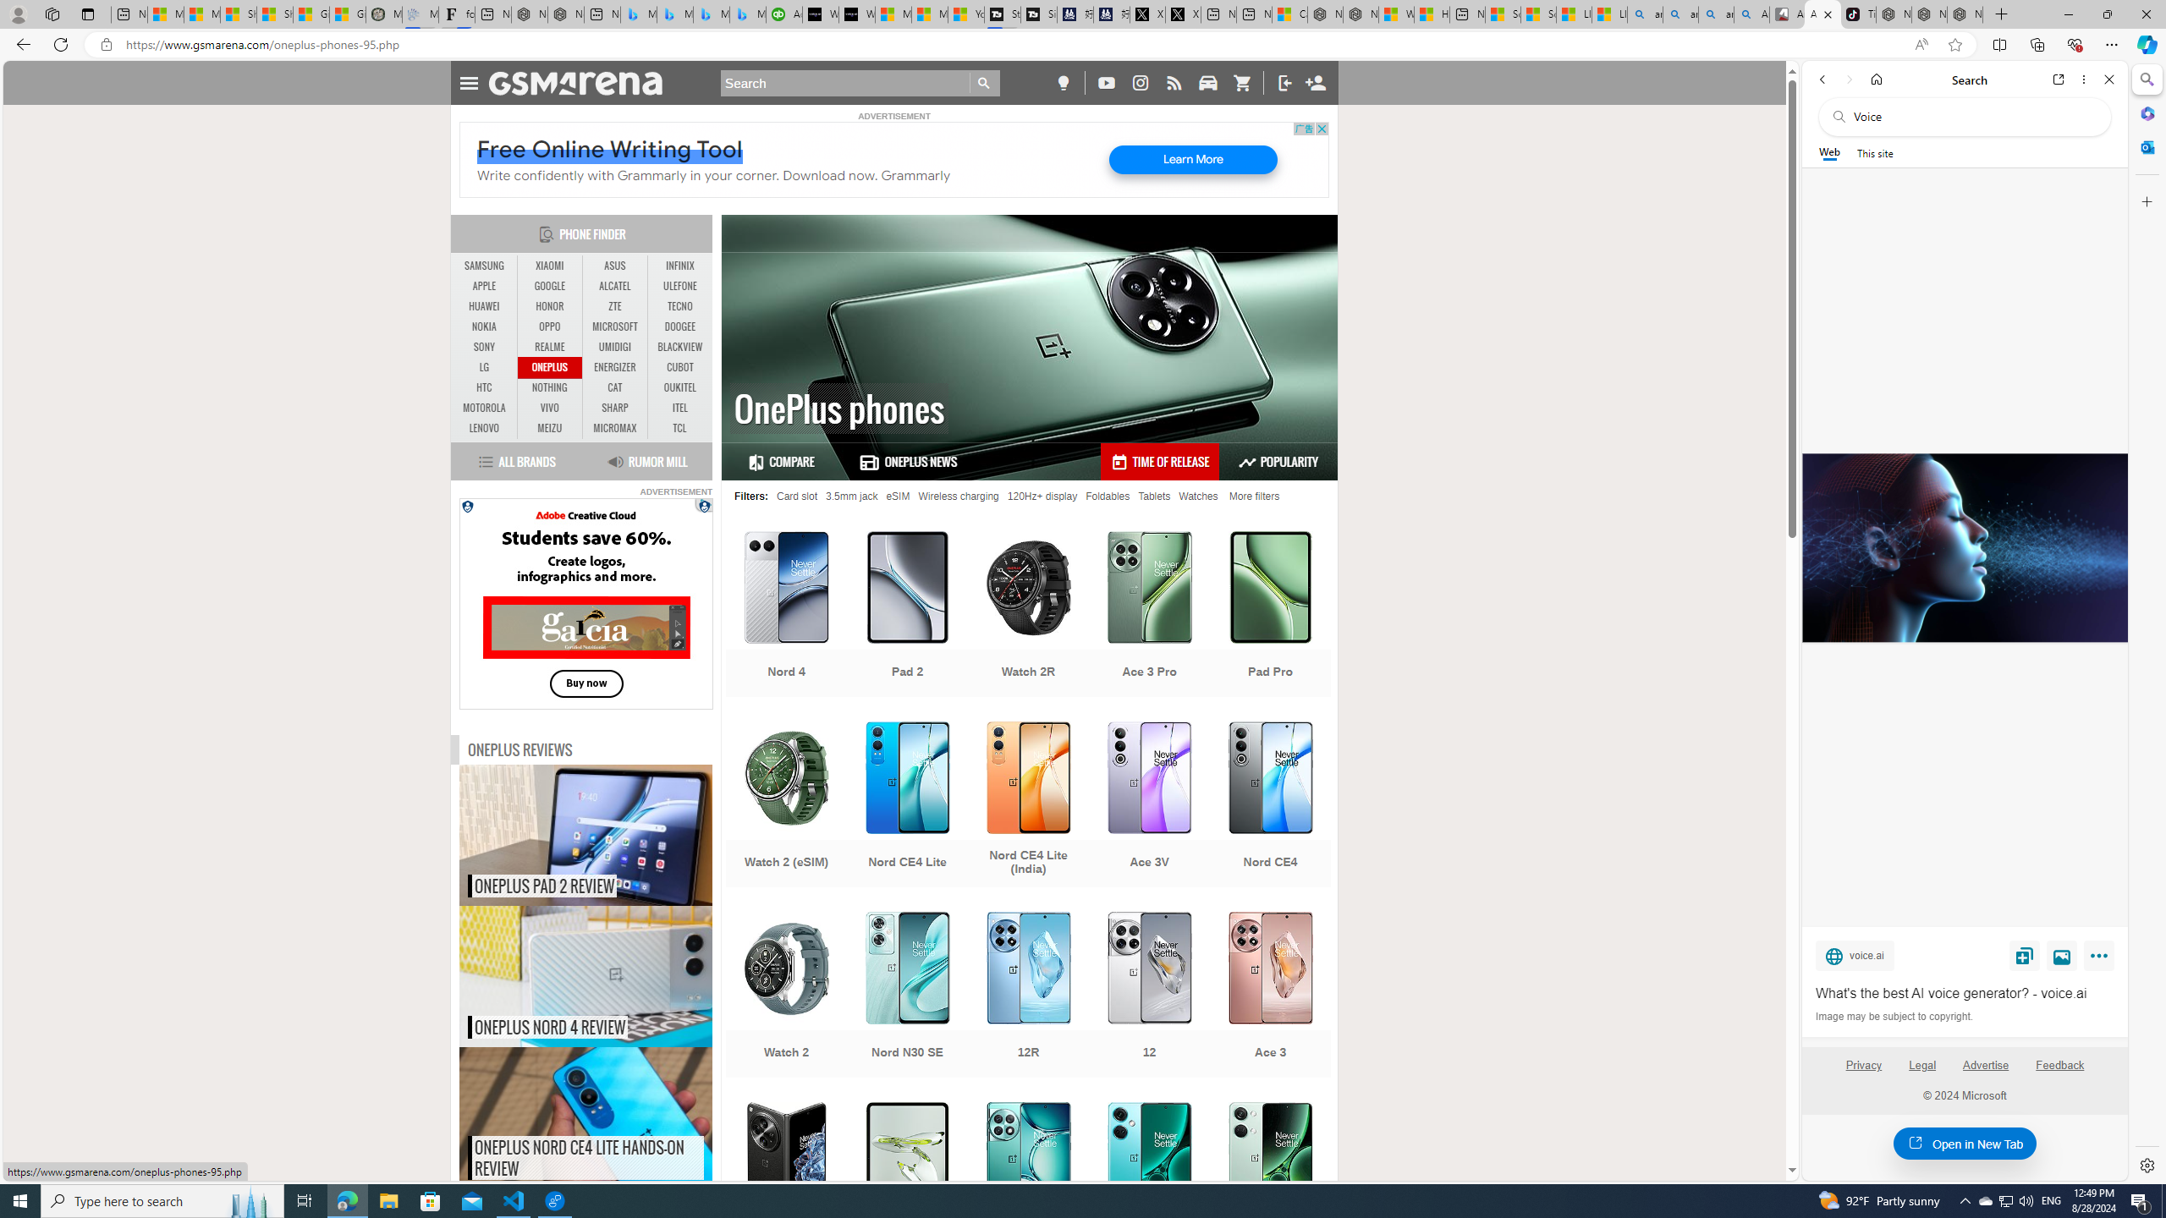  What do you see at coordinates (614, 367) in the screenshot?
I see `ENERGIZER` at bounding box center [614, 367].